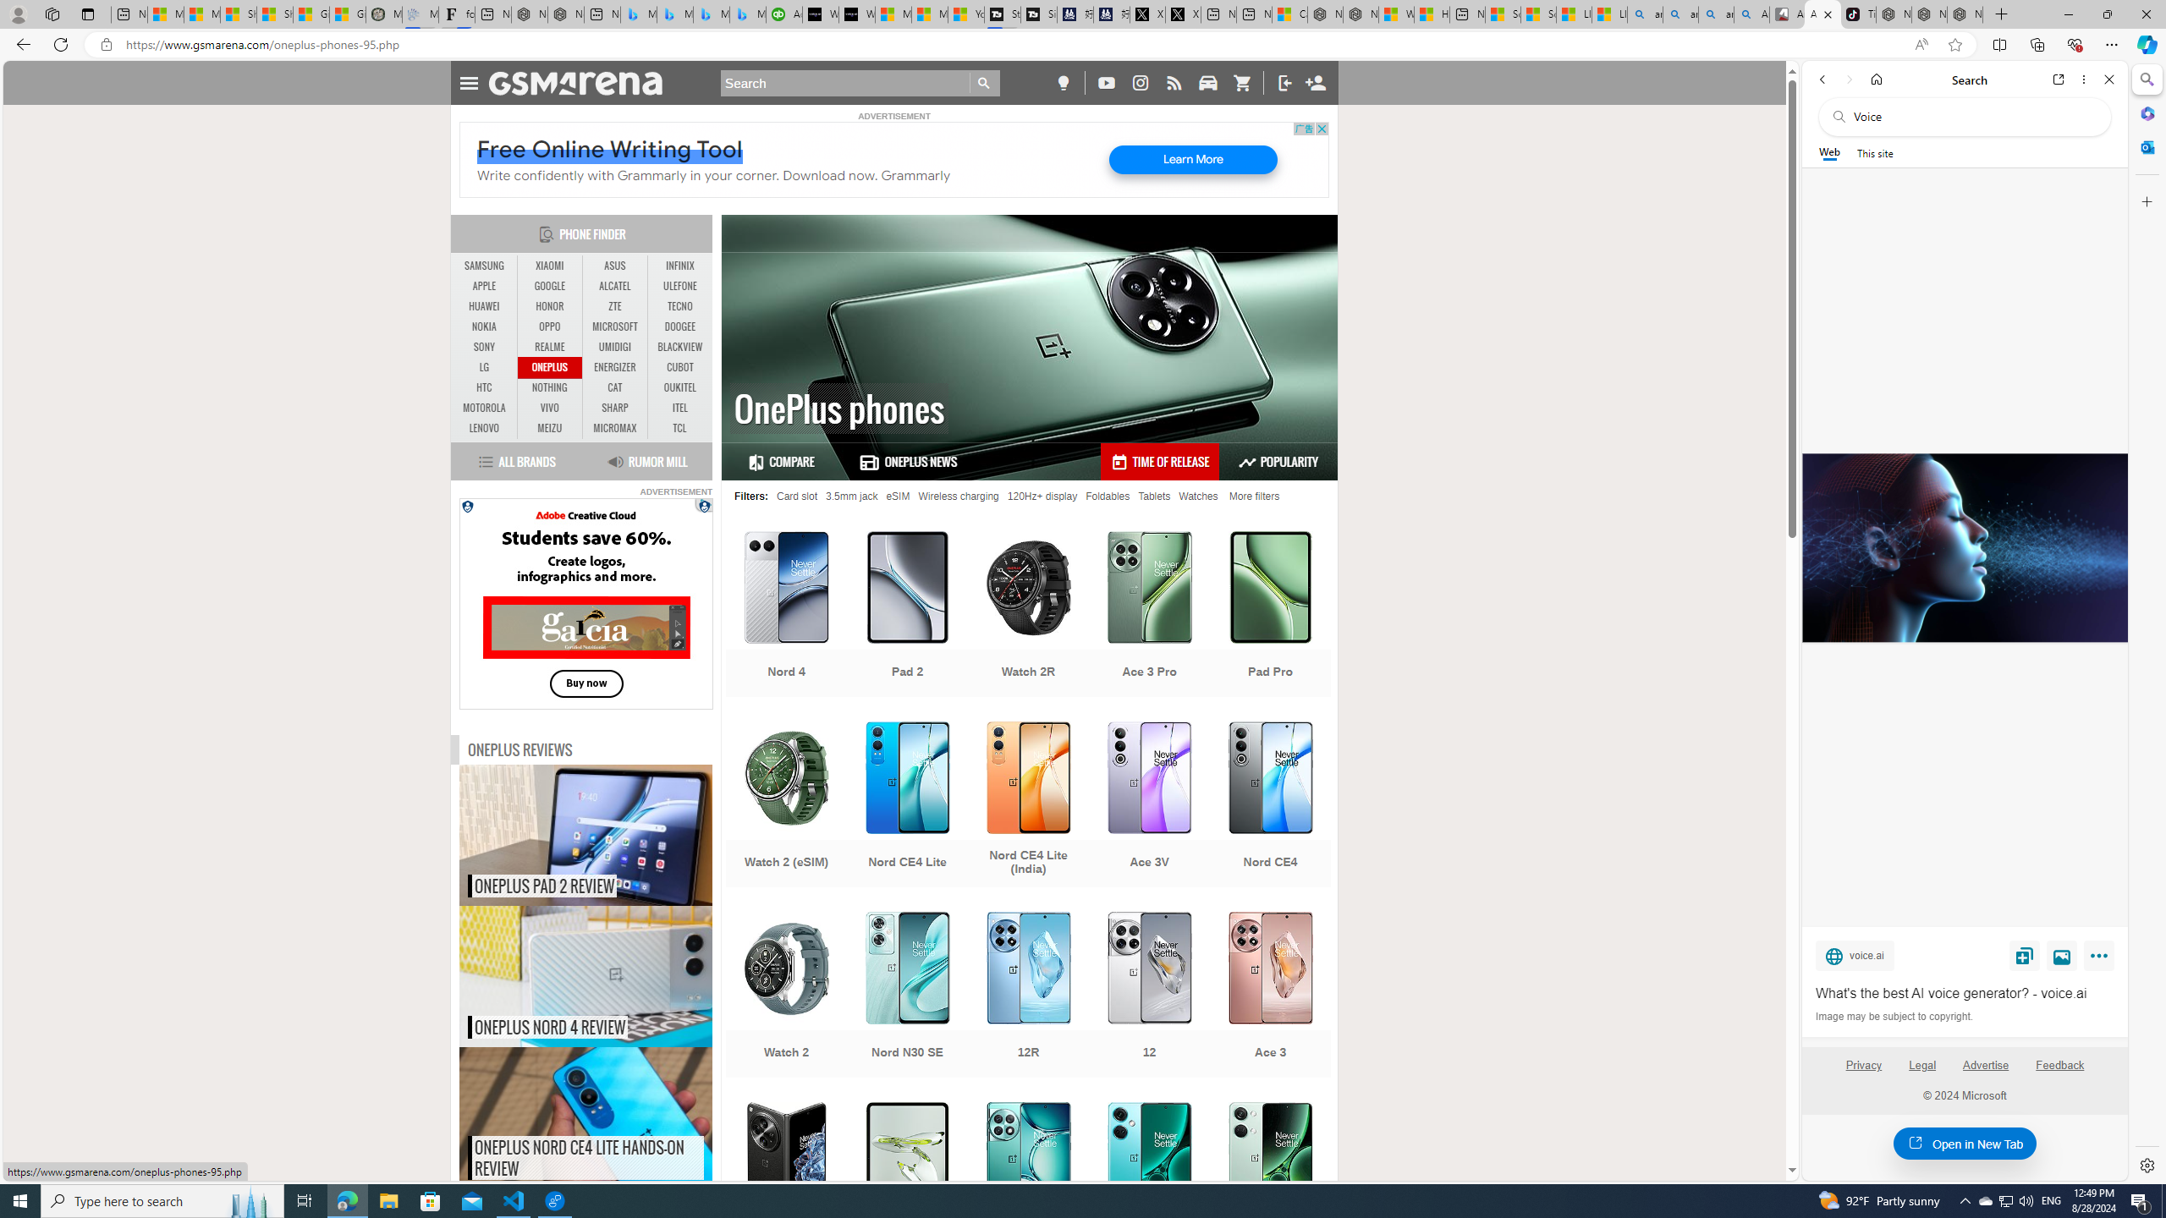  What do you see at coordinates (614, 367) in the screenshot?
I see `ENERGIZER` at bounding box center [614, 367].